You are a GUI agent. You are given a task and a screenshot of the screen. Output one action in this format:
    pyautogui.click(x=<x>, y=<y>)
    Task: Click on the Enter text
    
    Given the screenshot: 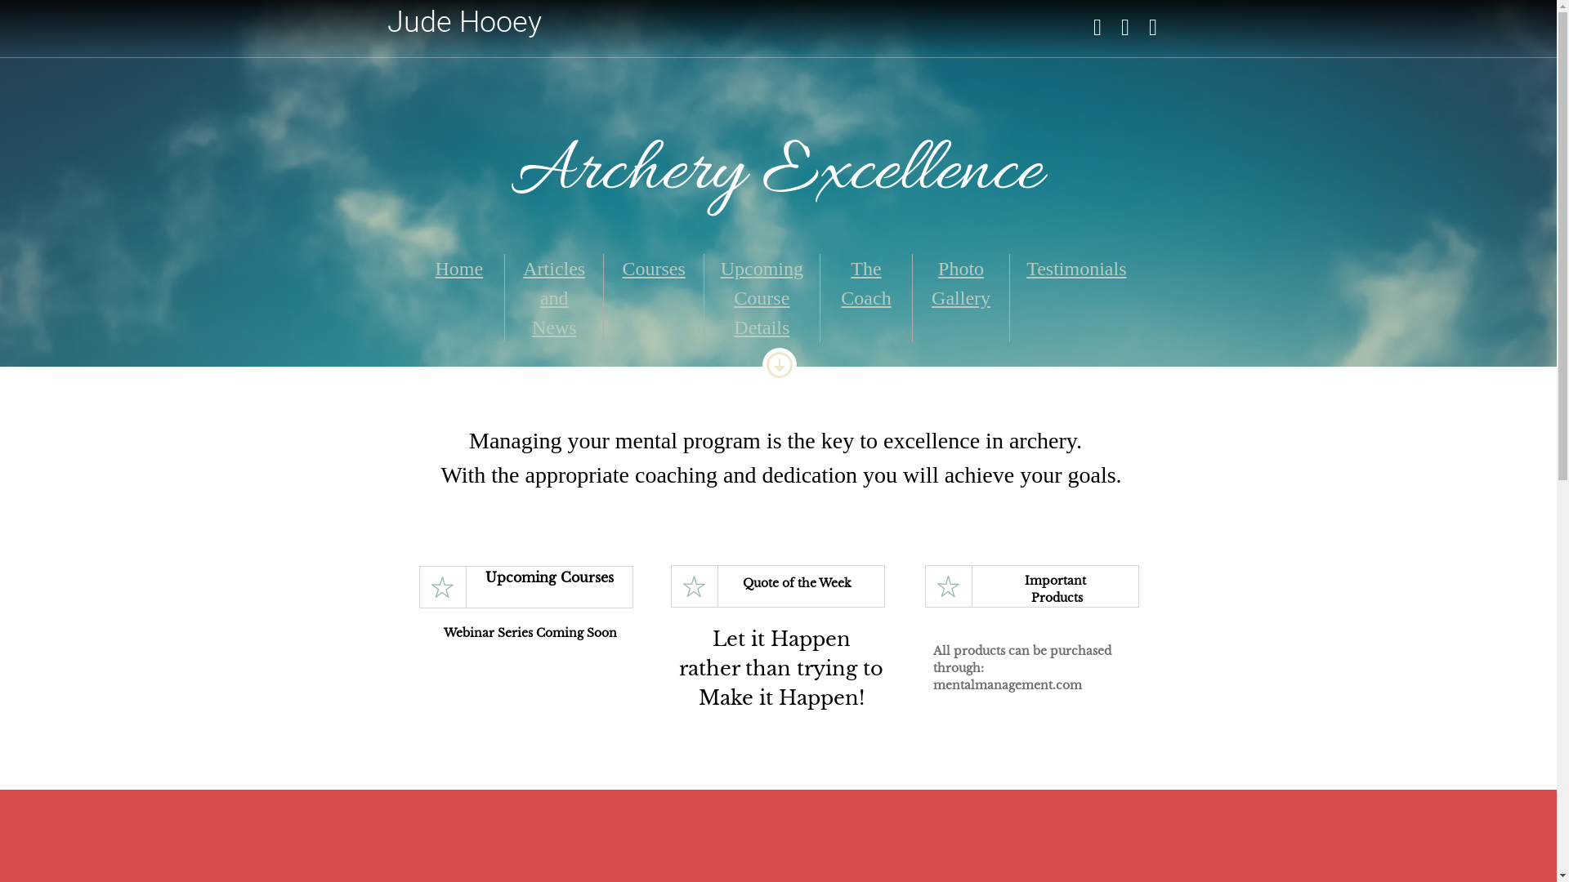 What is the action you would take?
    pyautogui.click(x=1152, y=31)
    